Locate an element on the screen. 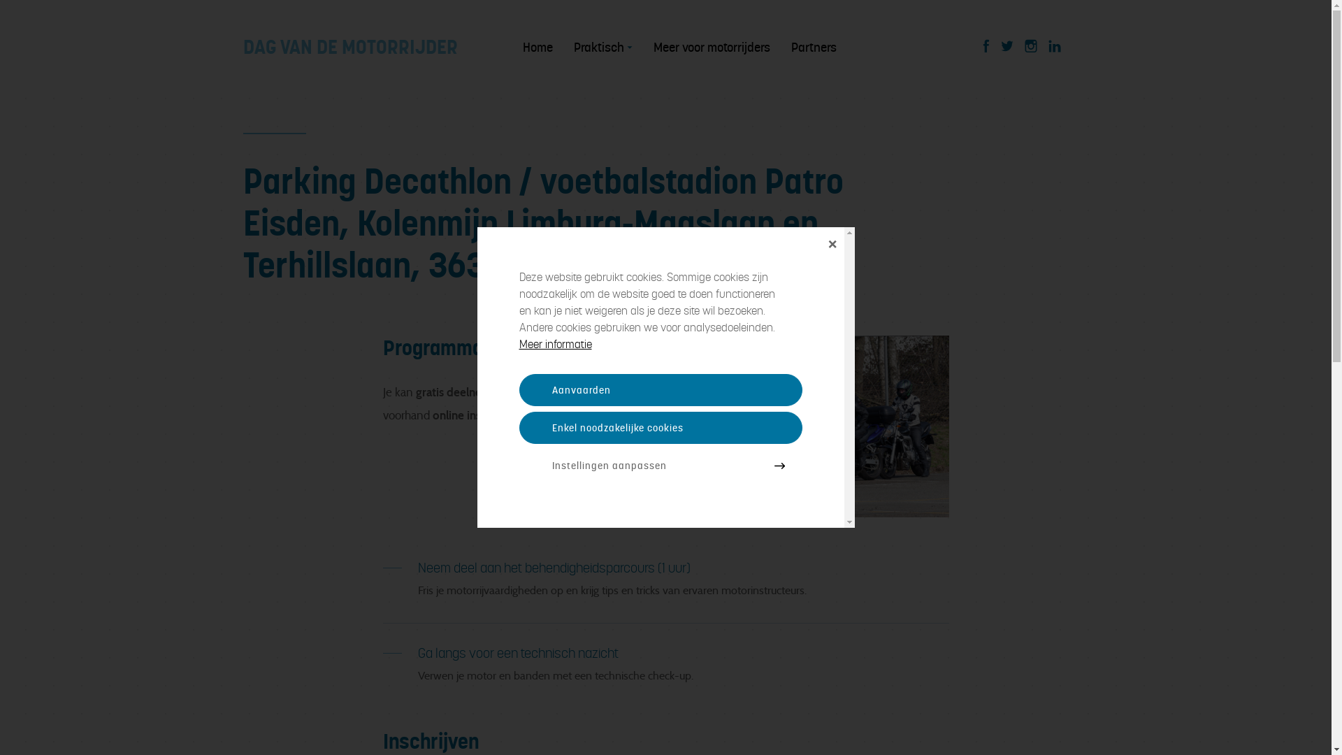 This screenshot has width=1342, height=755. Instellingen aanpassen is located at coordinates (660, 466).